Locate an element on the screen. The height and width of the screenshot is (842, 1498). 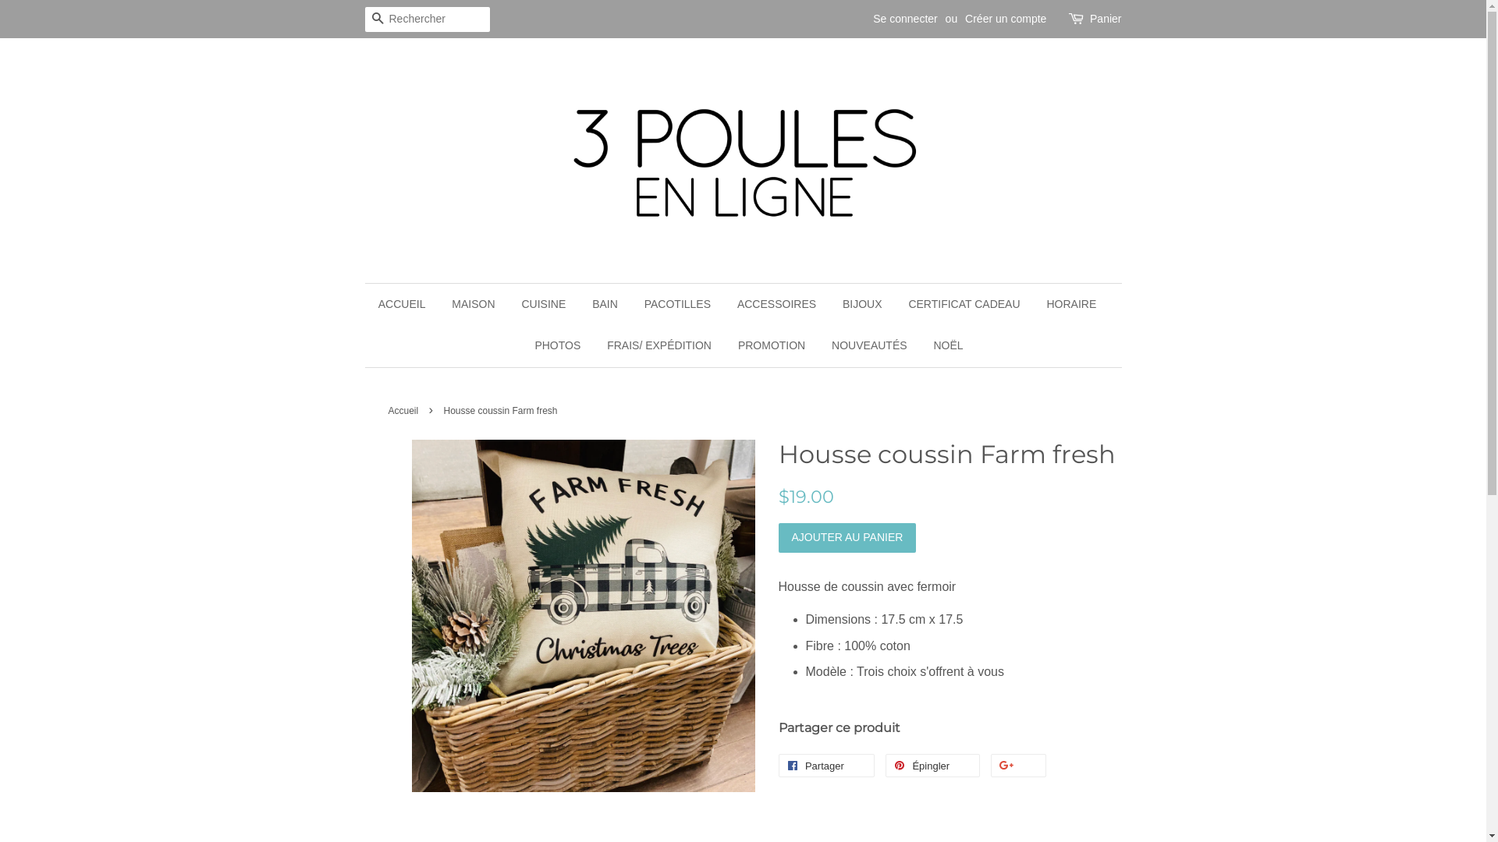
Panier is located at coordinates (1106, 19).